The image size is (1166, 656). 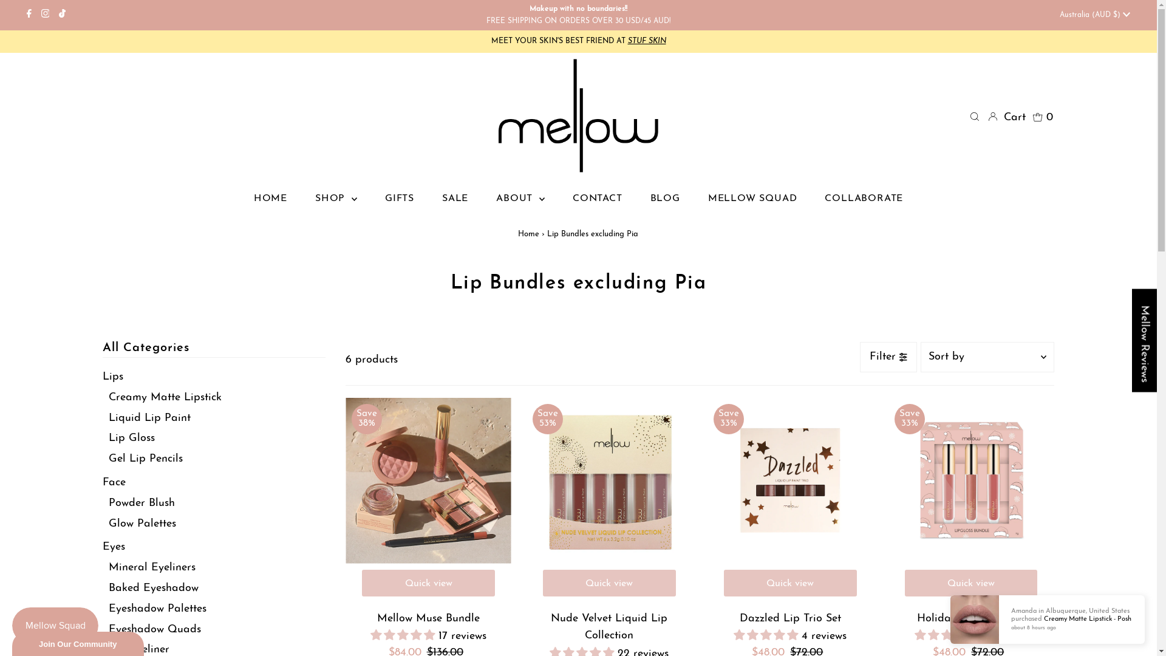 What do you see at coordinates (609, 583) in the screenshot?
I see `Quick view` at bounding box center [609, 583].